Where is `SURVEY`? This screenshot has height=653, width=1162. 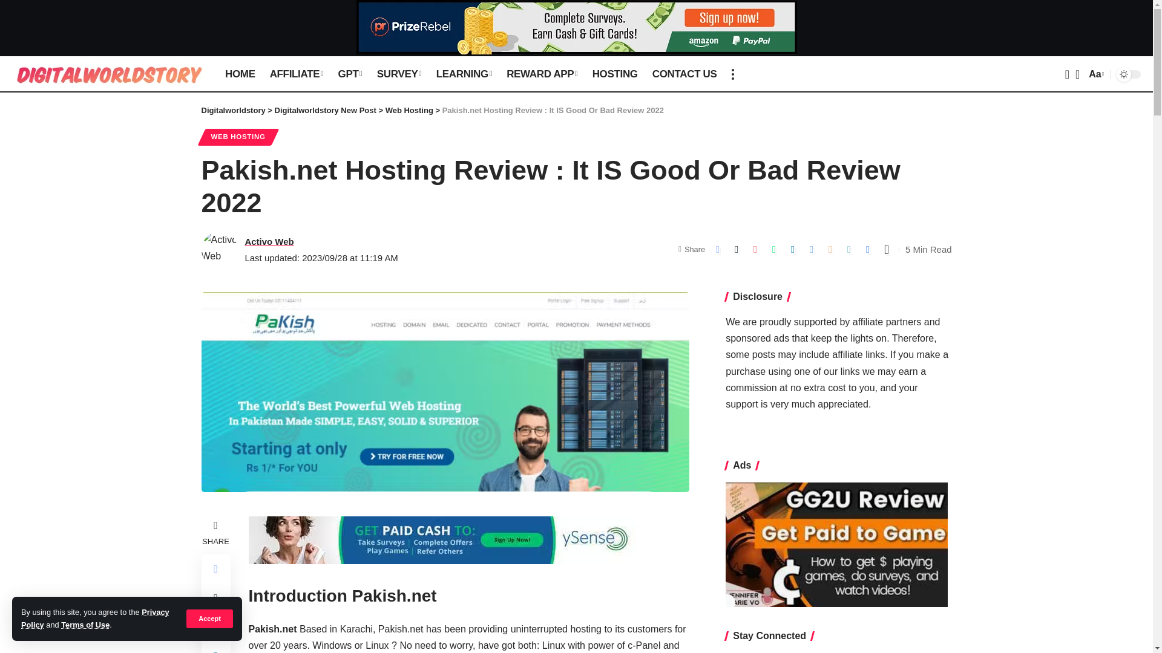 SURVEY is located at coordinates (399, 74).